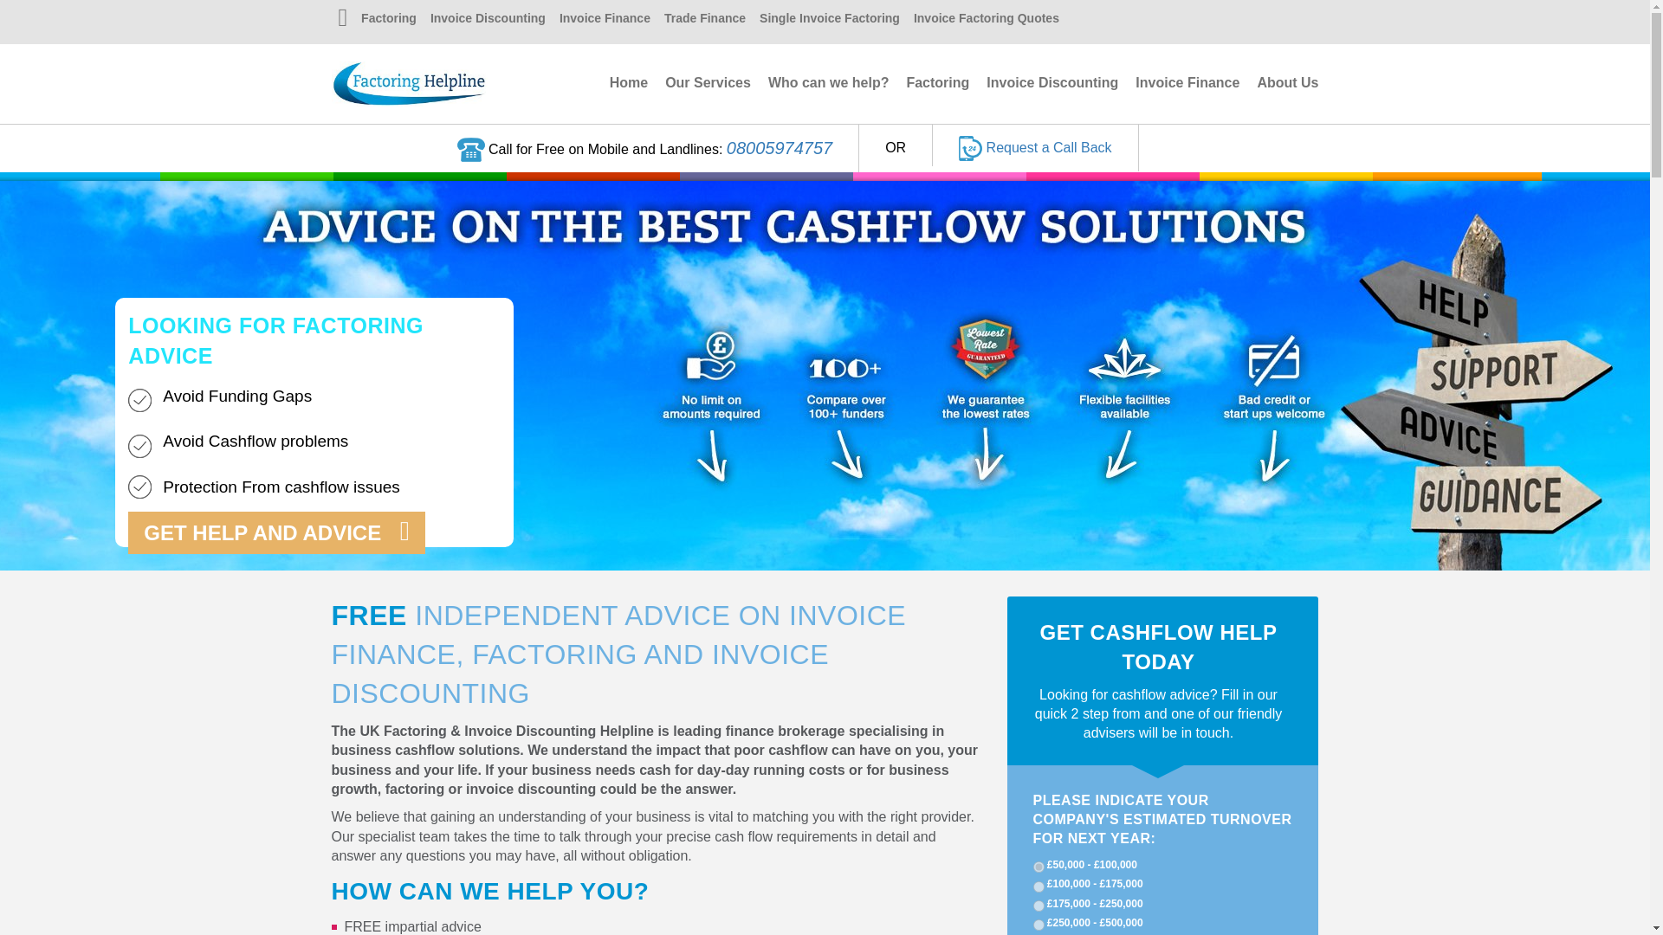  Describe the element at coordinates (704, 19) in the screenshot. I see `Trade Finance` at that location.